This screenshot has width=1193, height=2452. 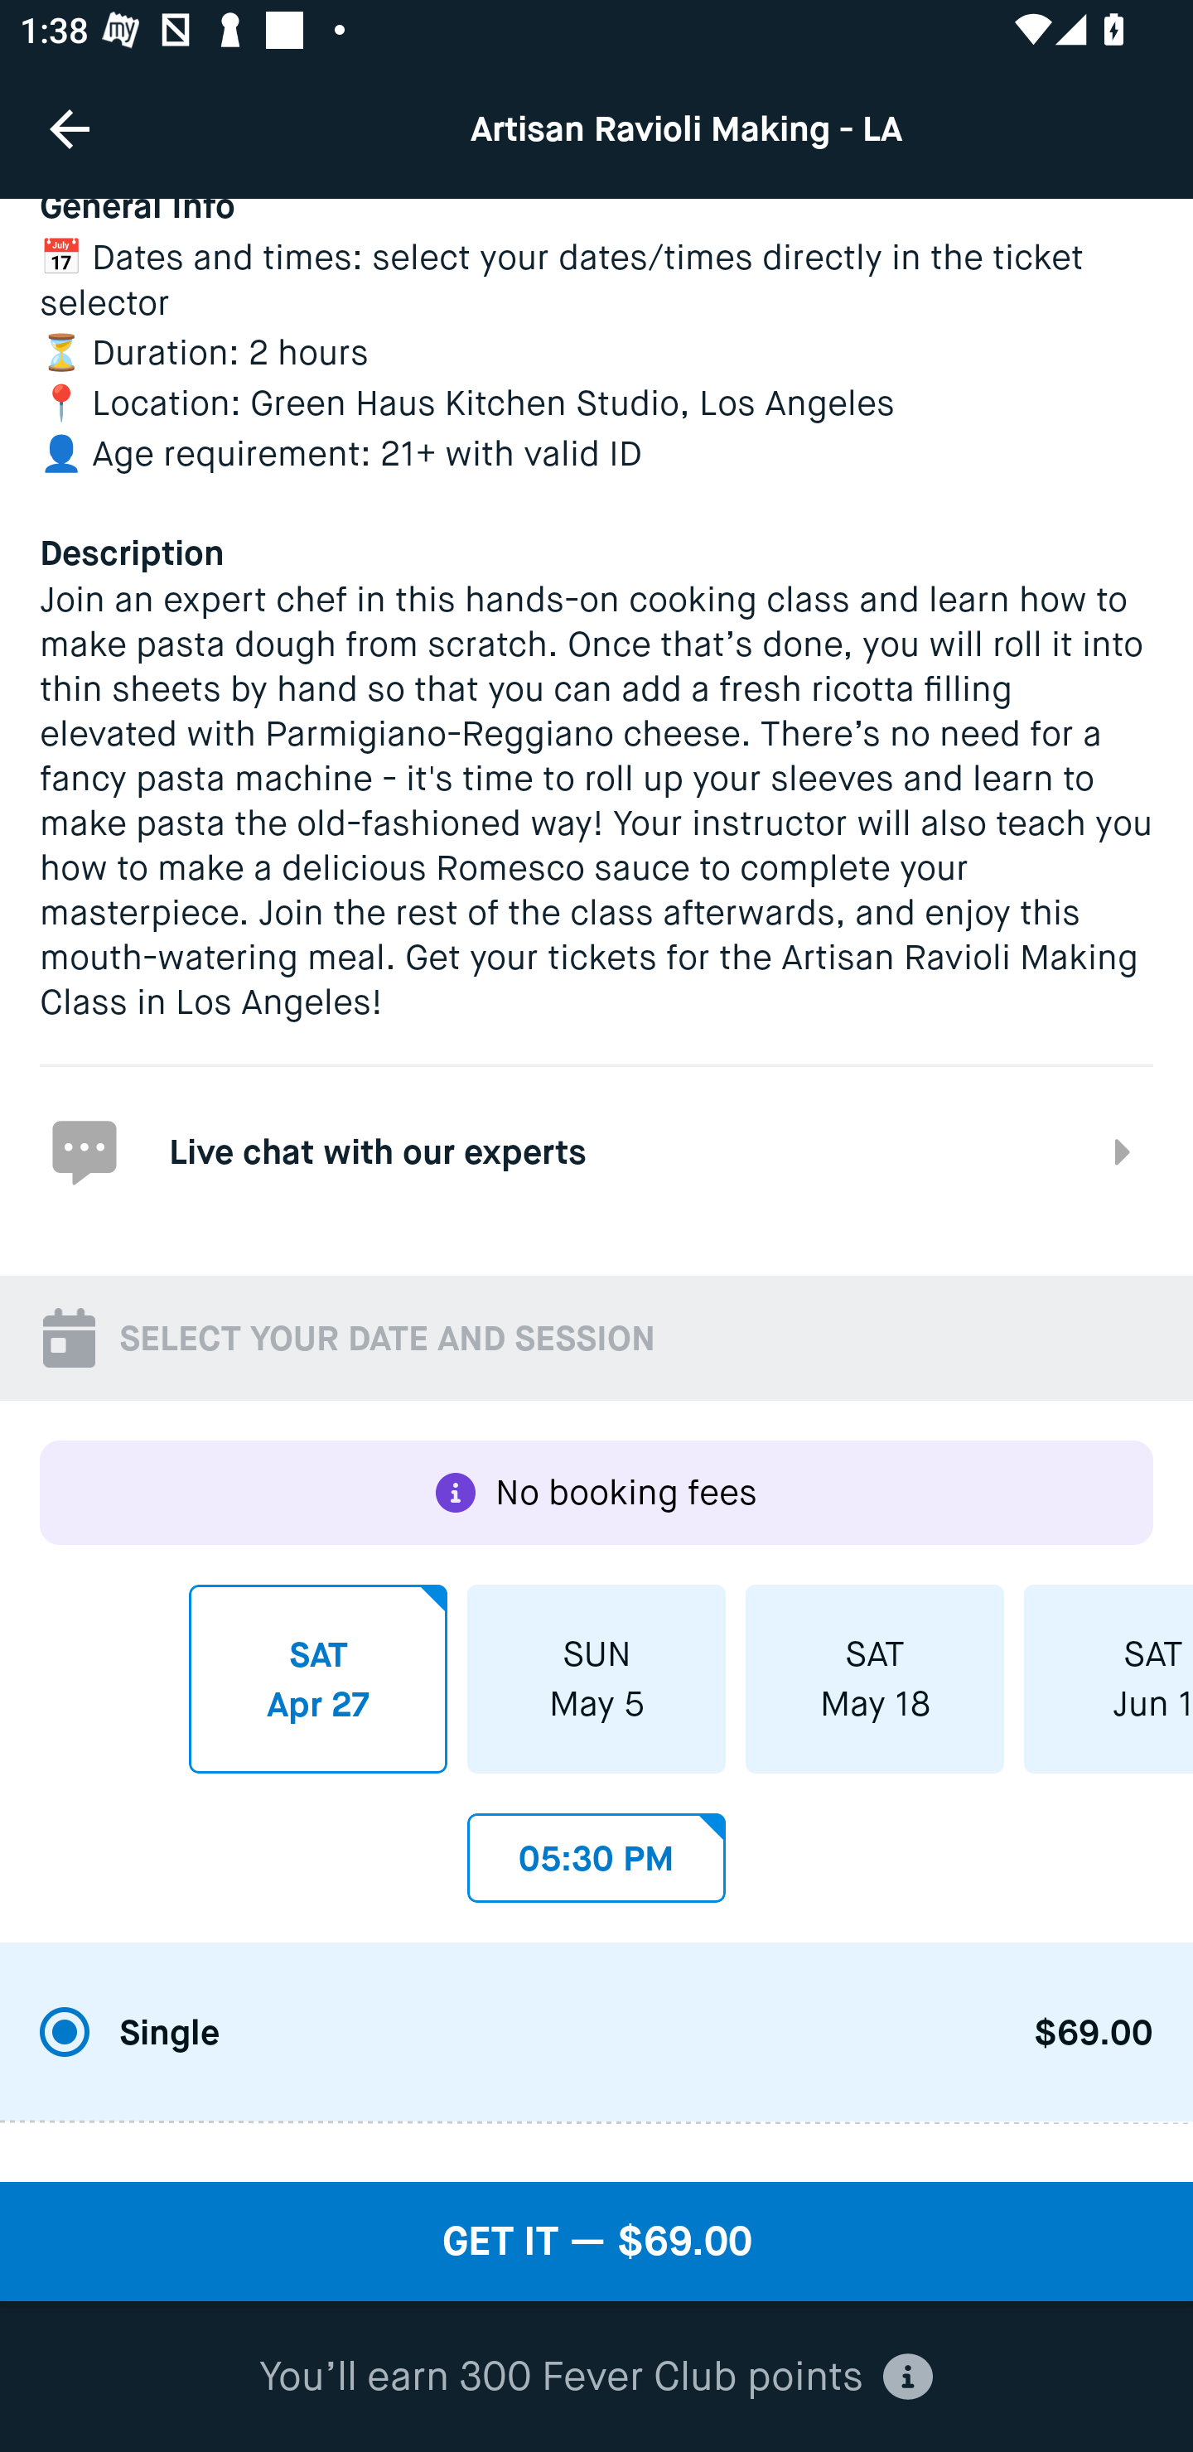 What do you see at coordinates (875, 1678) in the screenshot?
I see `SAT
May 18` at bounding box center [875, 1678].